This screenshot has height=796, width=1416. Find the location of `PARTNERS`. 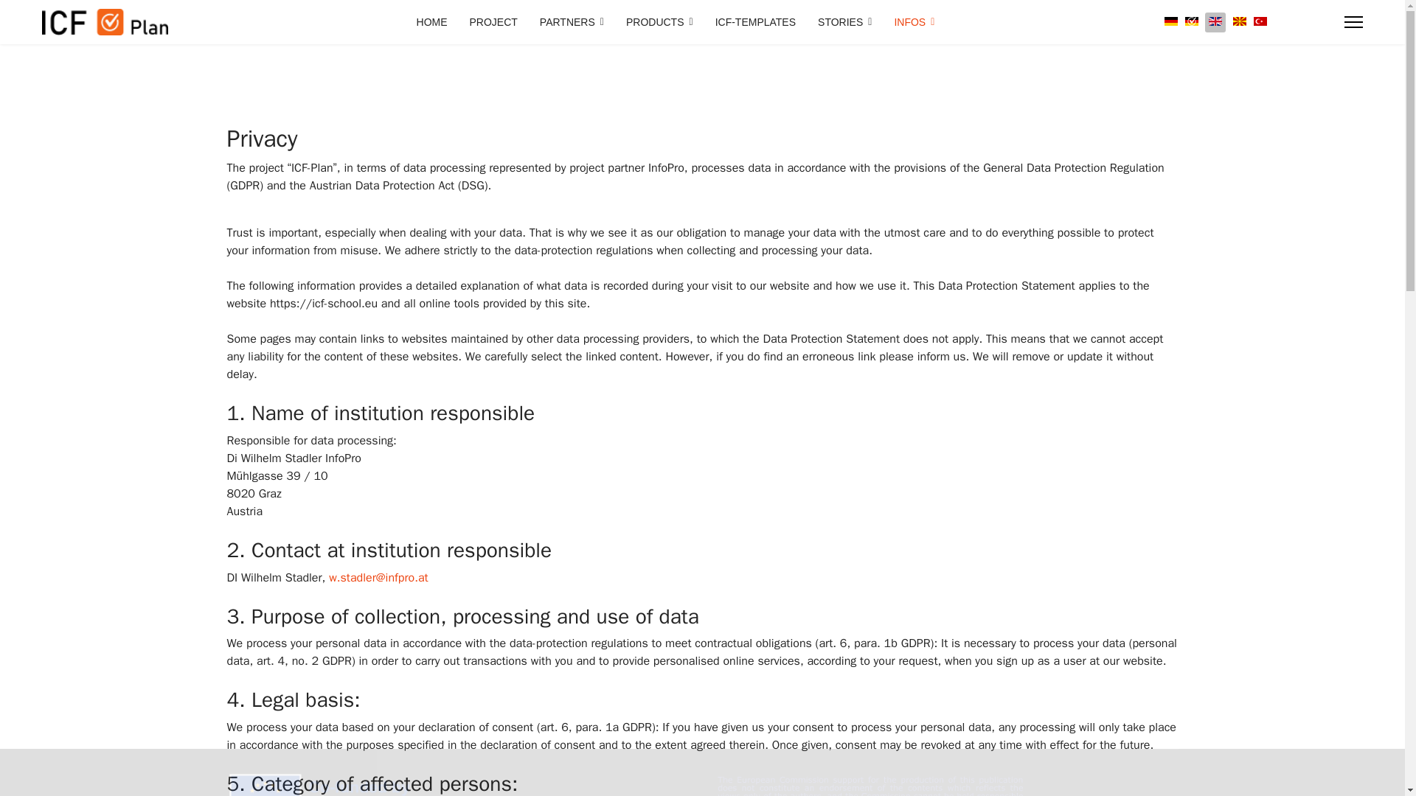

PARTNERS is located at coordinates (571, 22).